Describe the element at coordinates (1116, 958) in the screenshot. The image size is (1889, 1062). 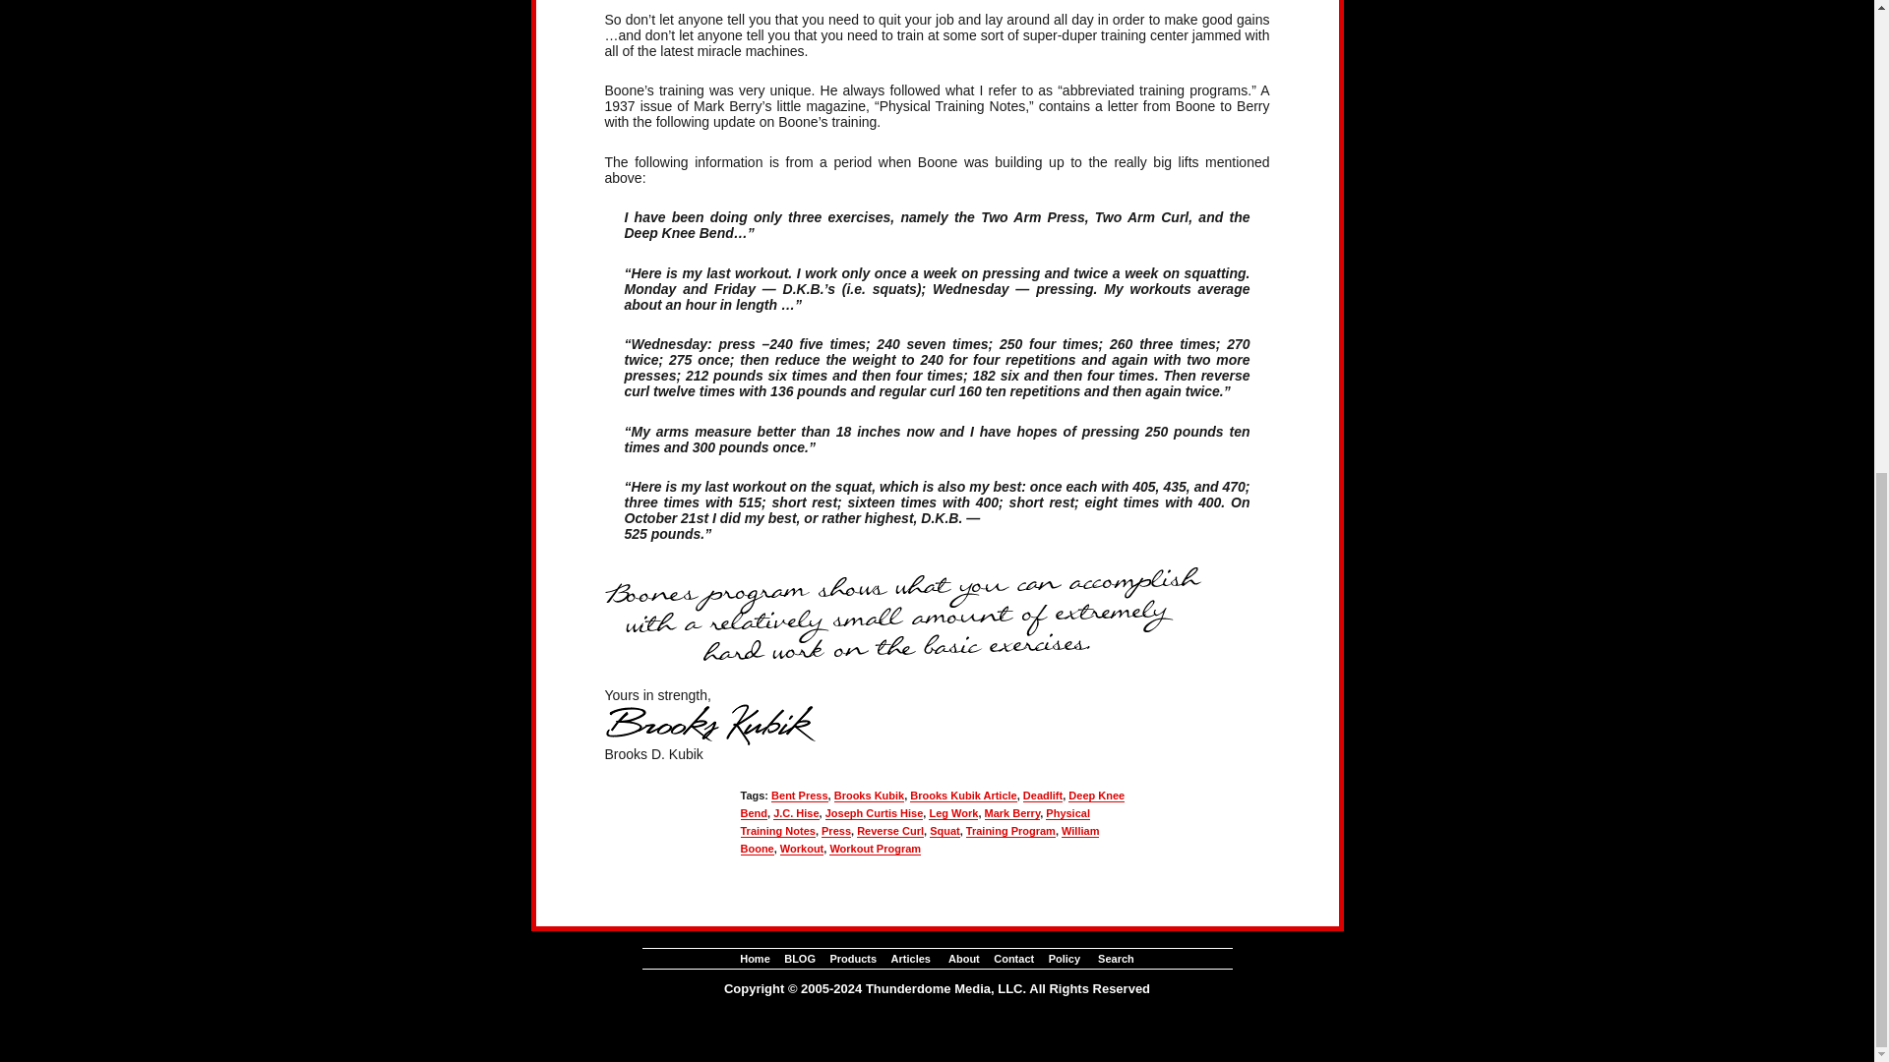
I see `Search` at that location.